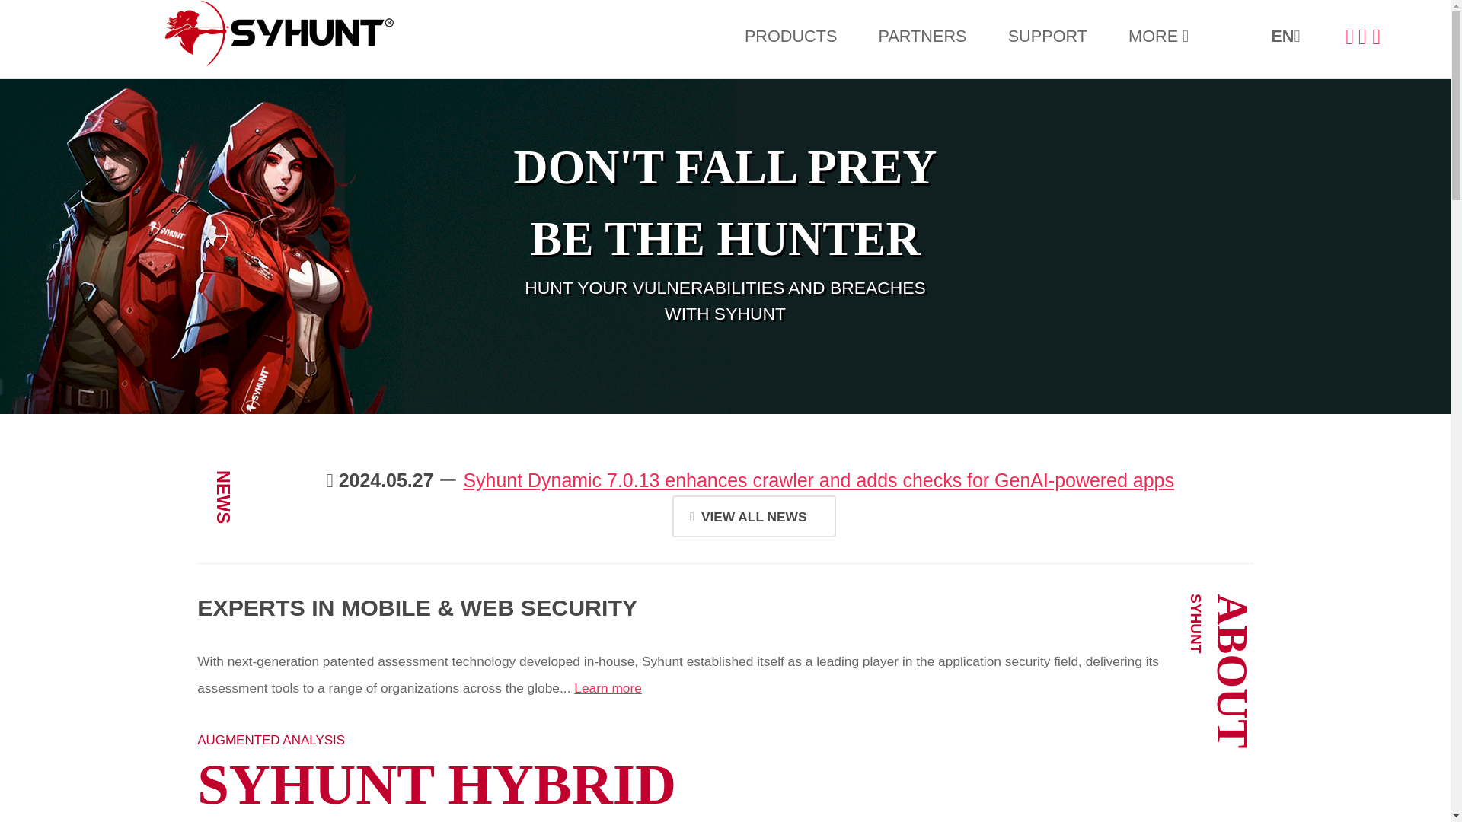 The width and height of the screenshot is (1462, 822). Describe the element at coordinates (922, 37) in the screenshot. I see `PARTNERS` at that location.